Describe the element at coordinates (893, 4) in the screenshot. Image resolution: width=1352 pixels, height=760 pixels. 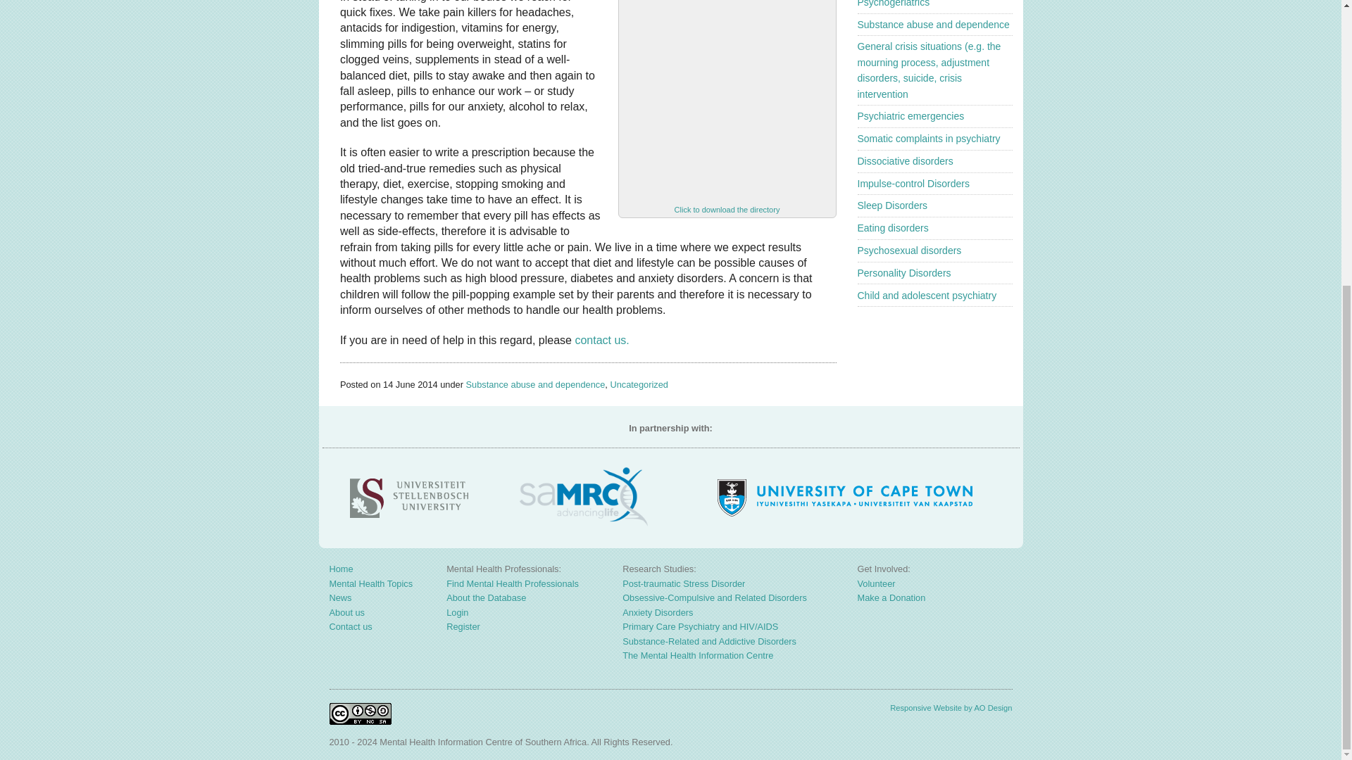
I see `Psychogeriatrics` at that location.